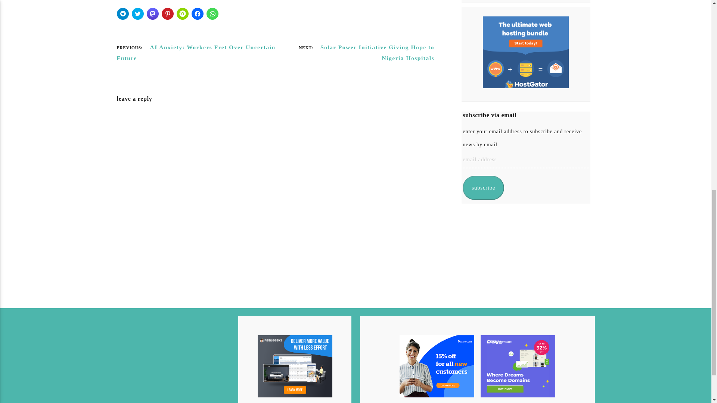 The width and height of the screenshot is (717, 403). I want to click on Click to share on Pinterest, so click(167, 13).